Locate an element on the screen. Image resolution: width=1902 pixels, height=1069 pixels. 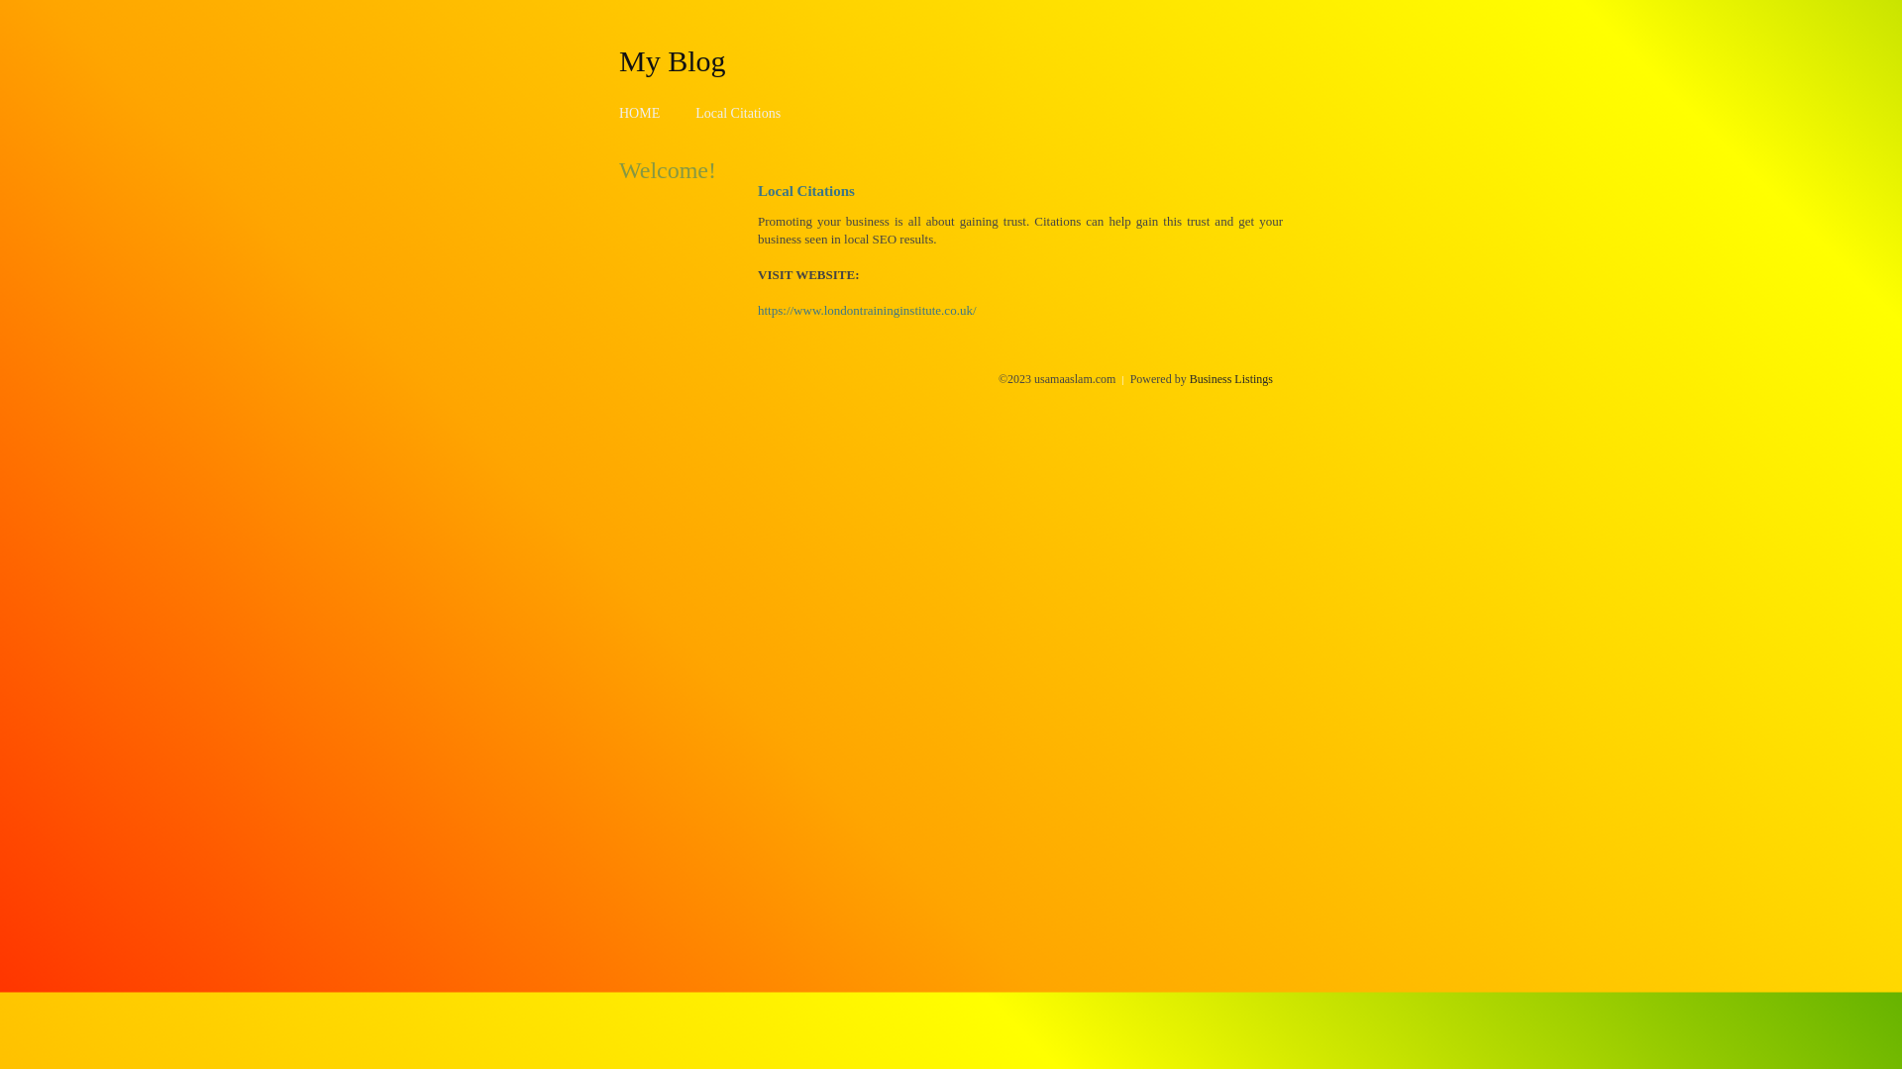
Local Citations is located at coordinates (738, 113).